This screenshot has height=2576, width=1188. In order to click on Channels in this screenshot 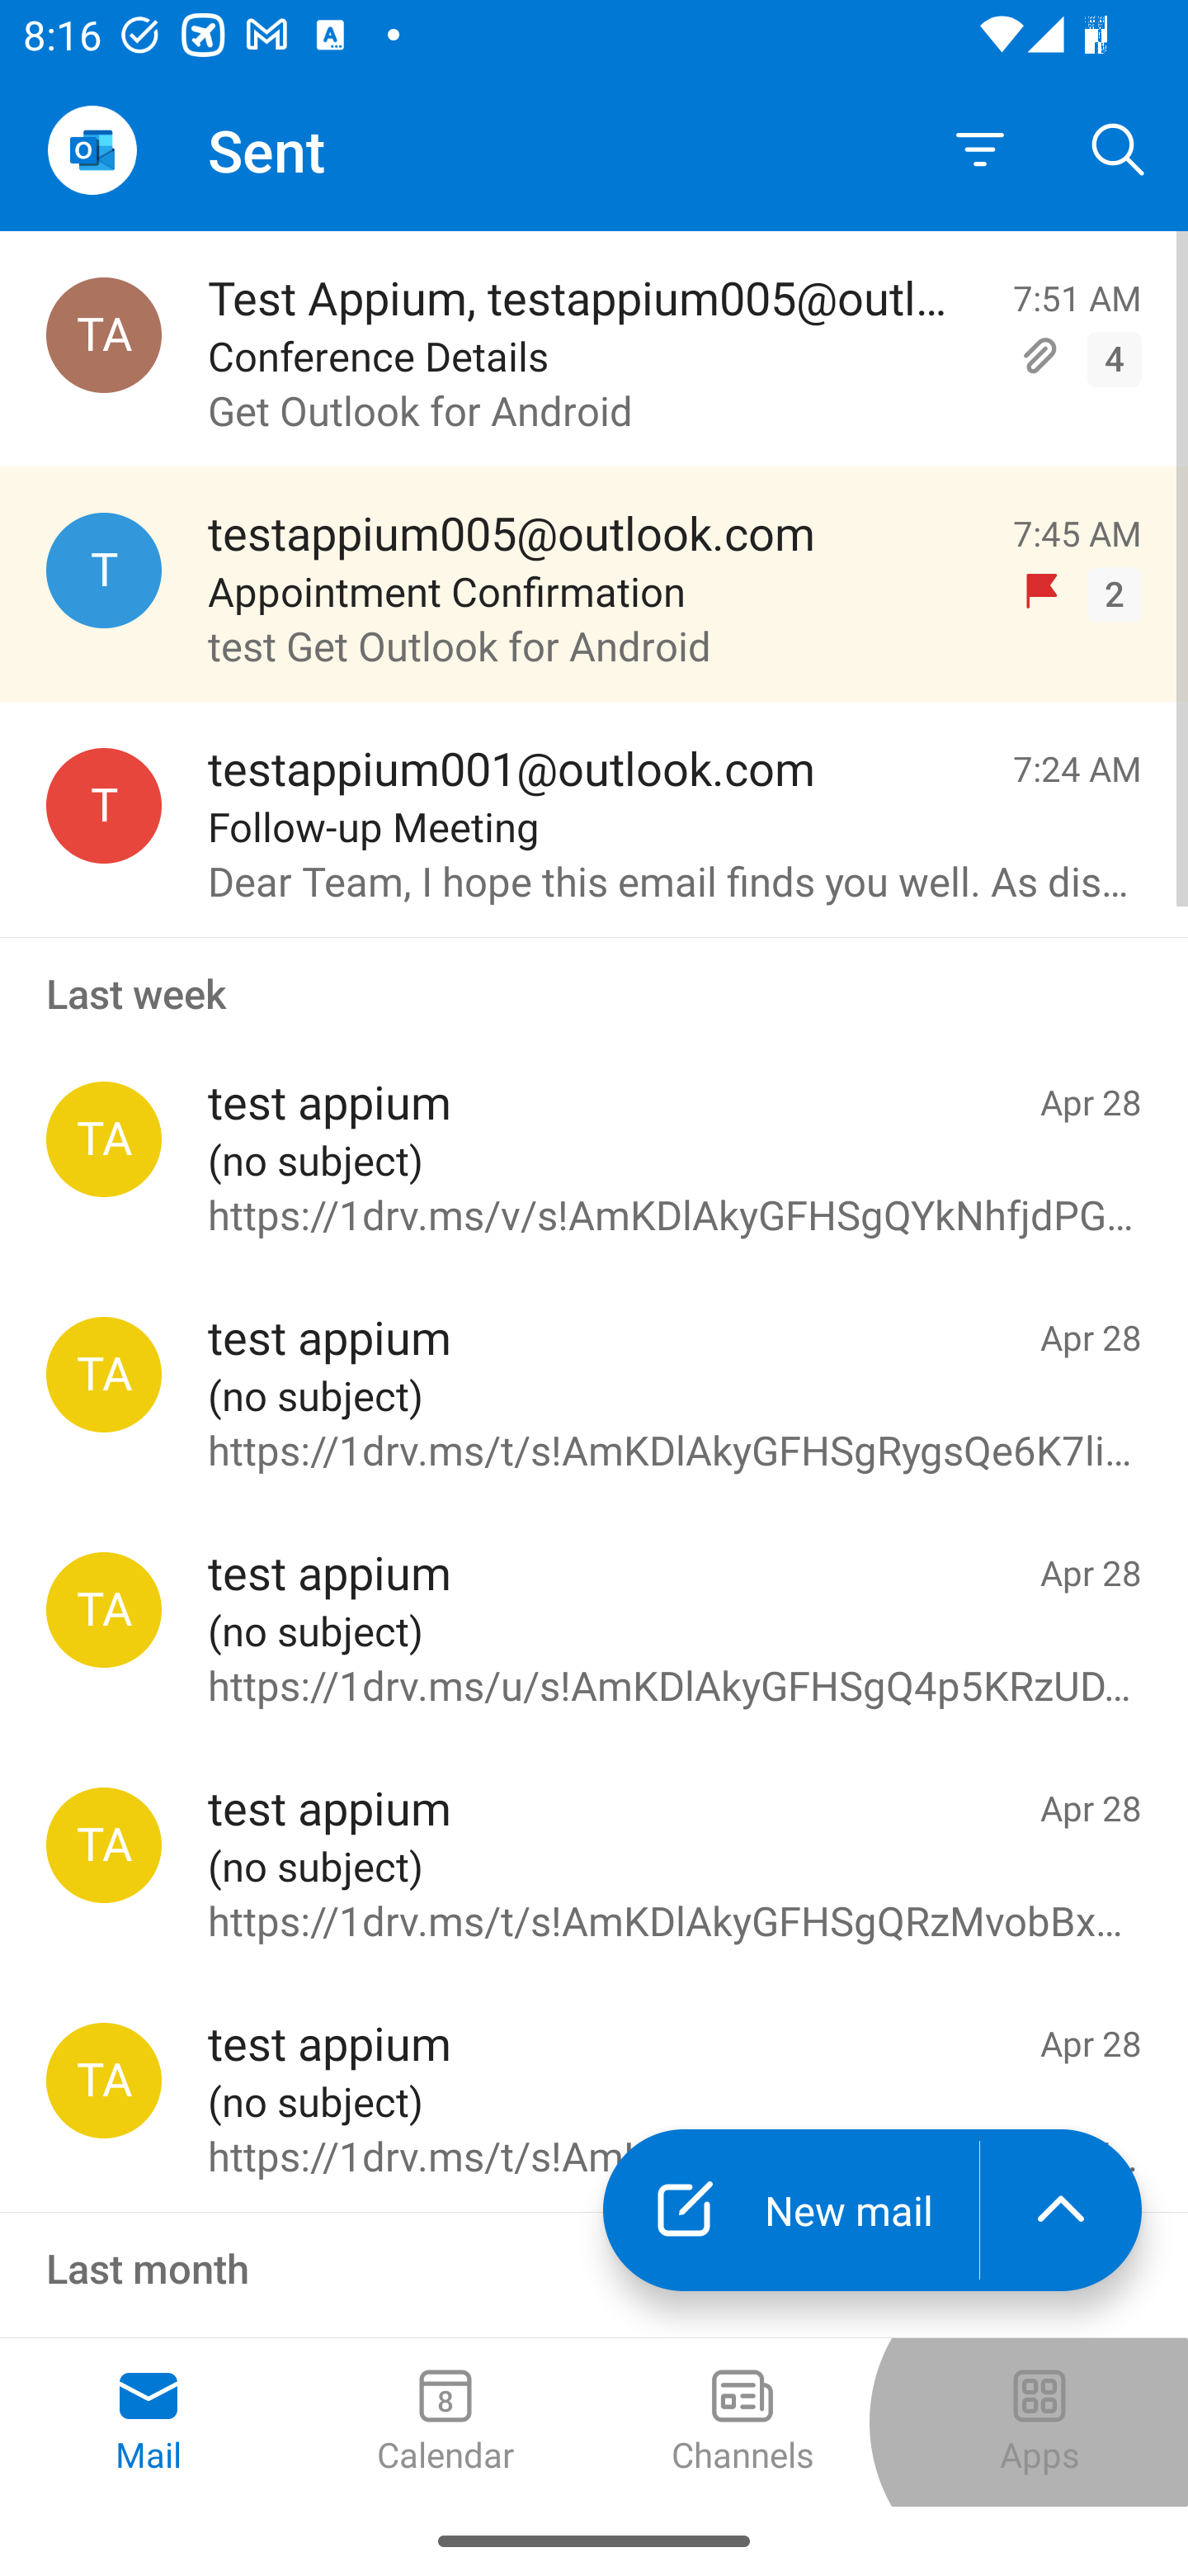, I will do `click(742, 2422)`.